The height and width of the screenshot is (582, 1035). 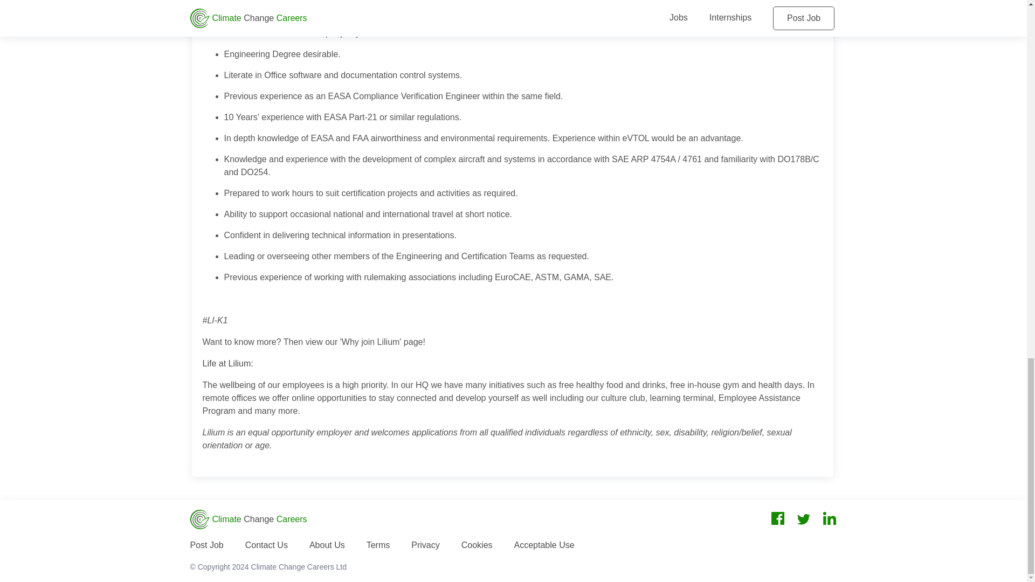 I want to click on Climate Change Careers, so click(x=248, y=519).